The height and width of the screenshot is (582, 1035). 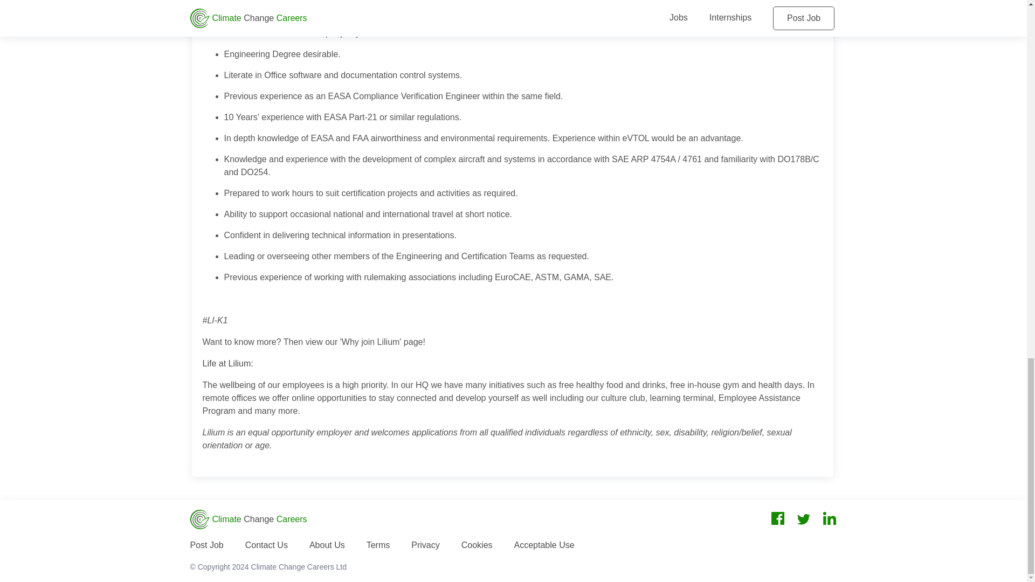 I want to click on Climate Change Careers, so click(x=248, y=519).